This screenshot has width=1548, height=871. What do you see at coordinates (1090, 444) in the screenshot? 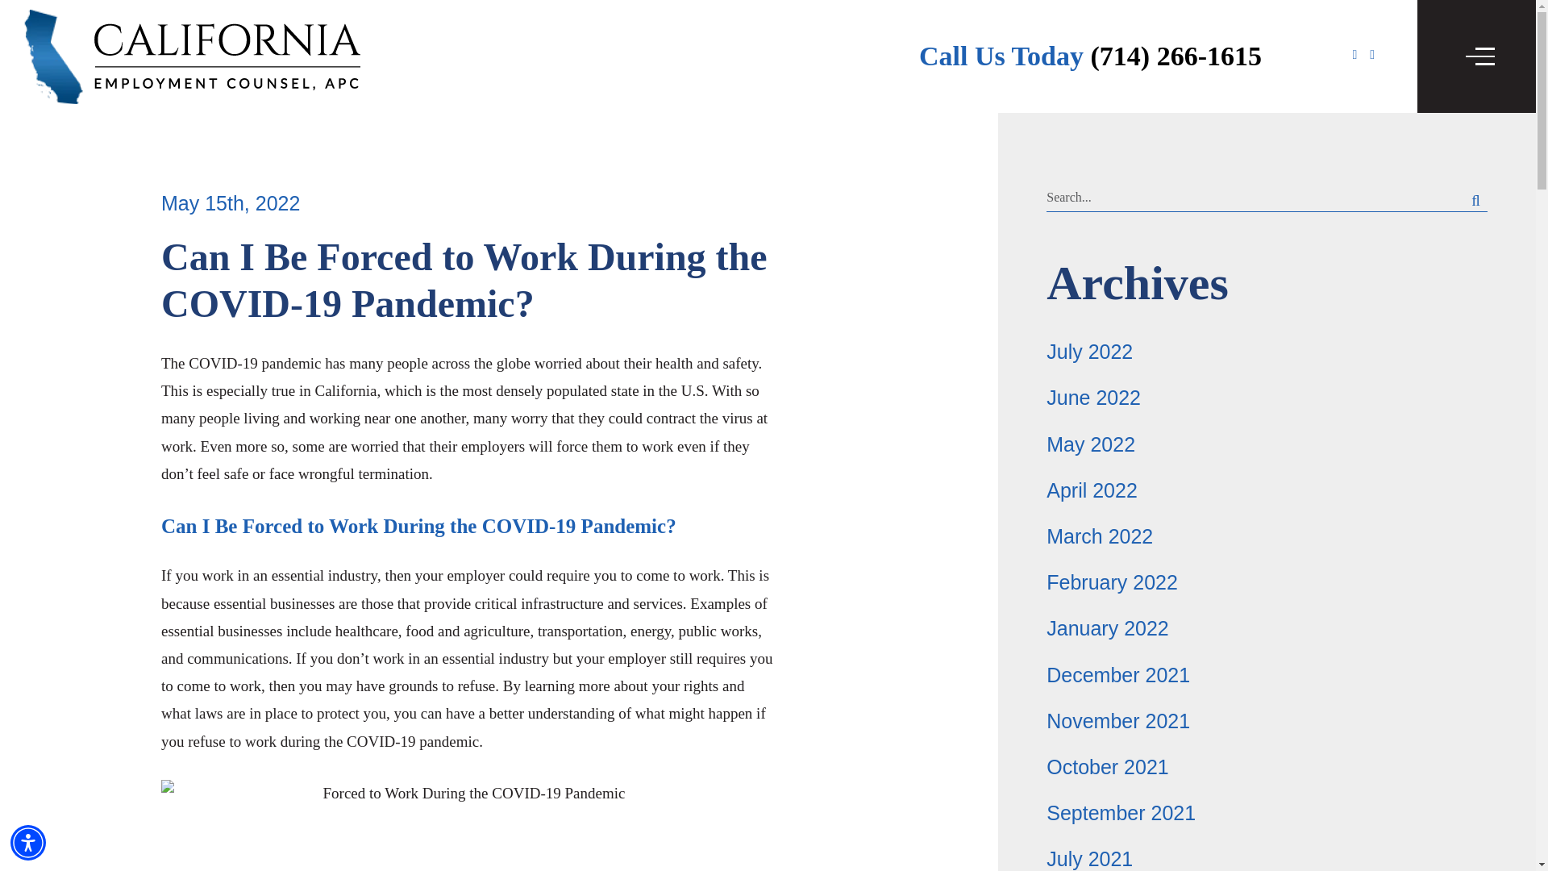
I see `May 2022` at bounding box center [1090, 444].